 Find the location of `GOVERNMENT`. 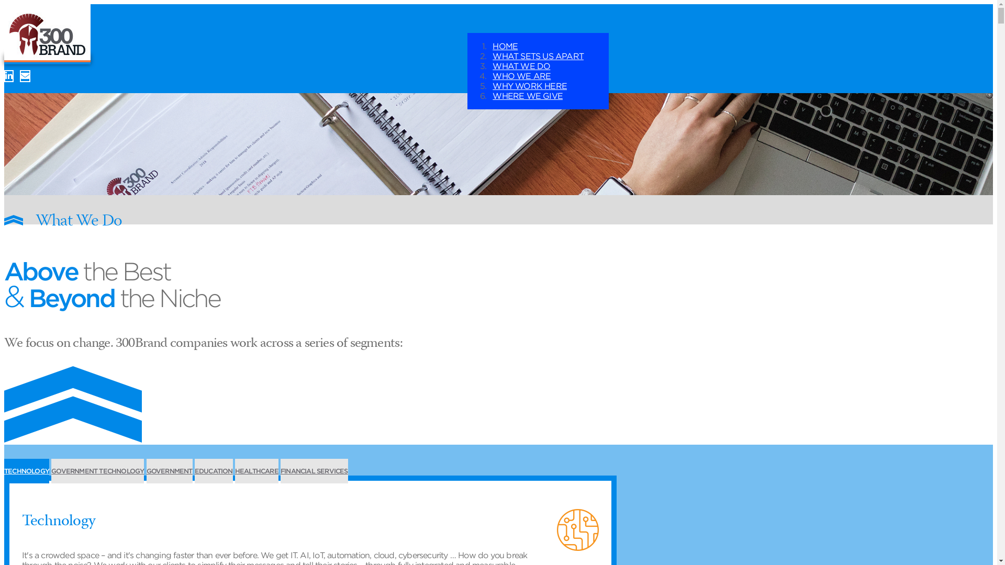

GOVERNMENT is located at coordinates (170, 471).